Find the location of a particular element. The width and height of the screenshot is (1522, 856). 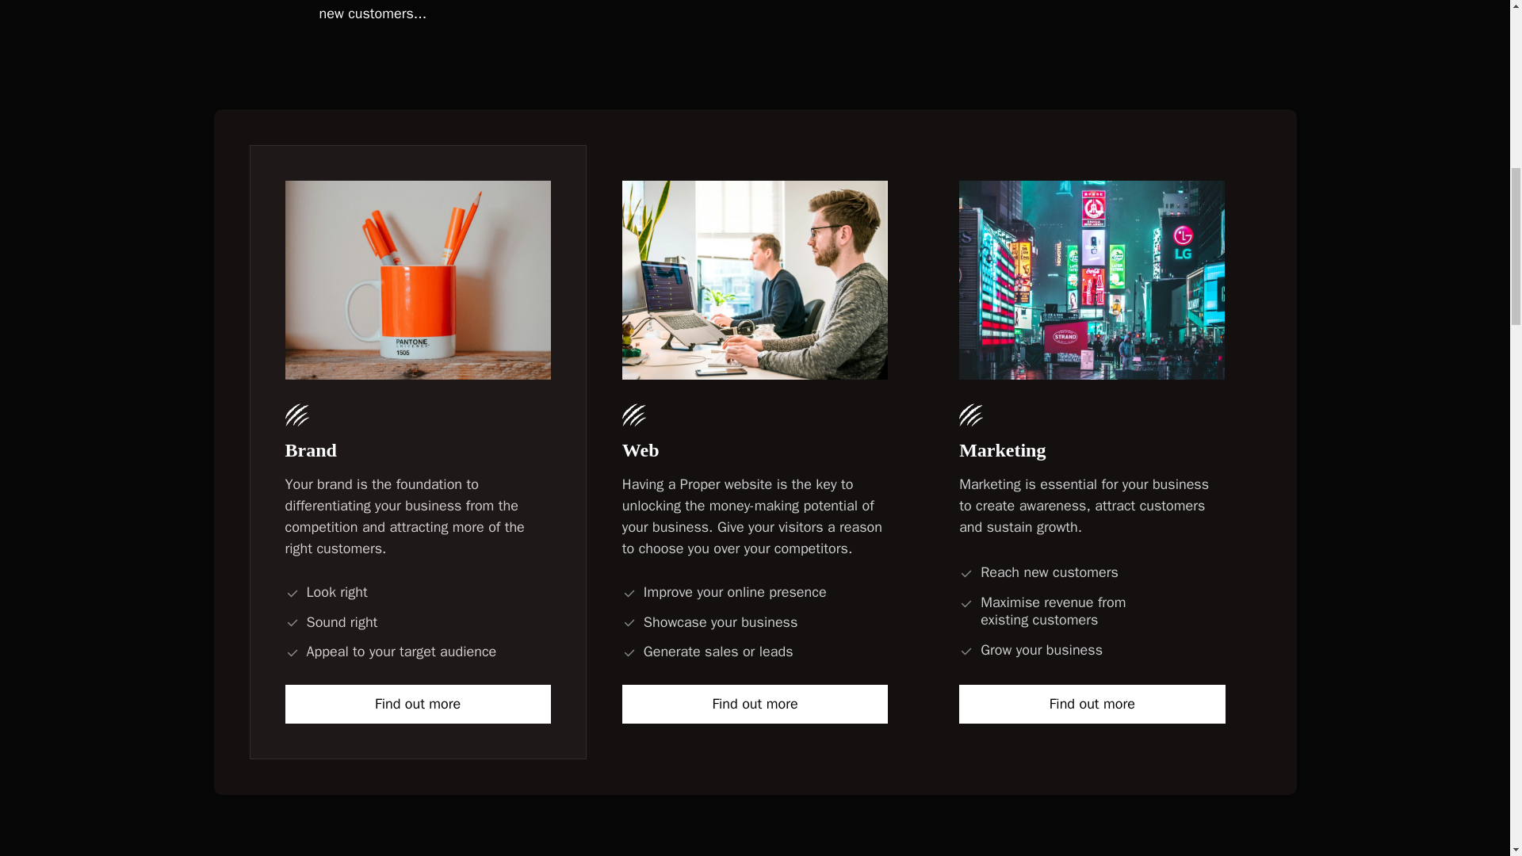

Find out more is located at coordinates (755, 704).